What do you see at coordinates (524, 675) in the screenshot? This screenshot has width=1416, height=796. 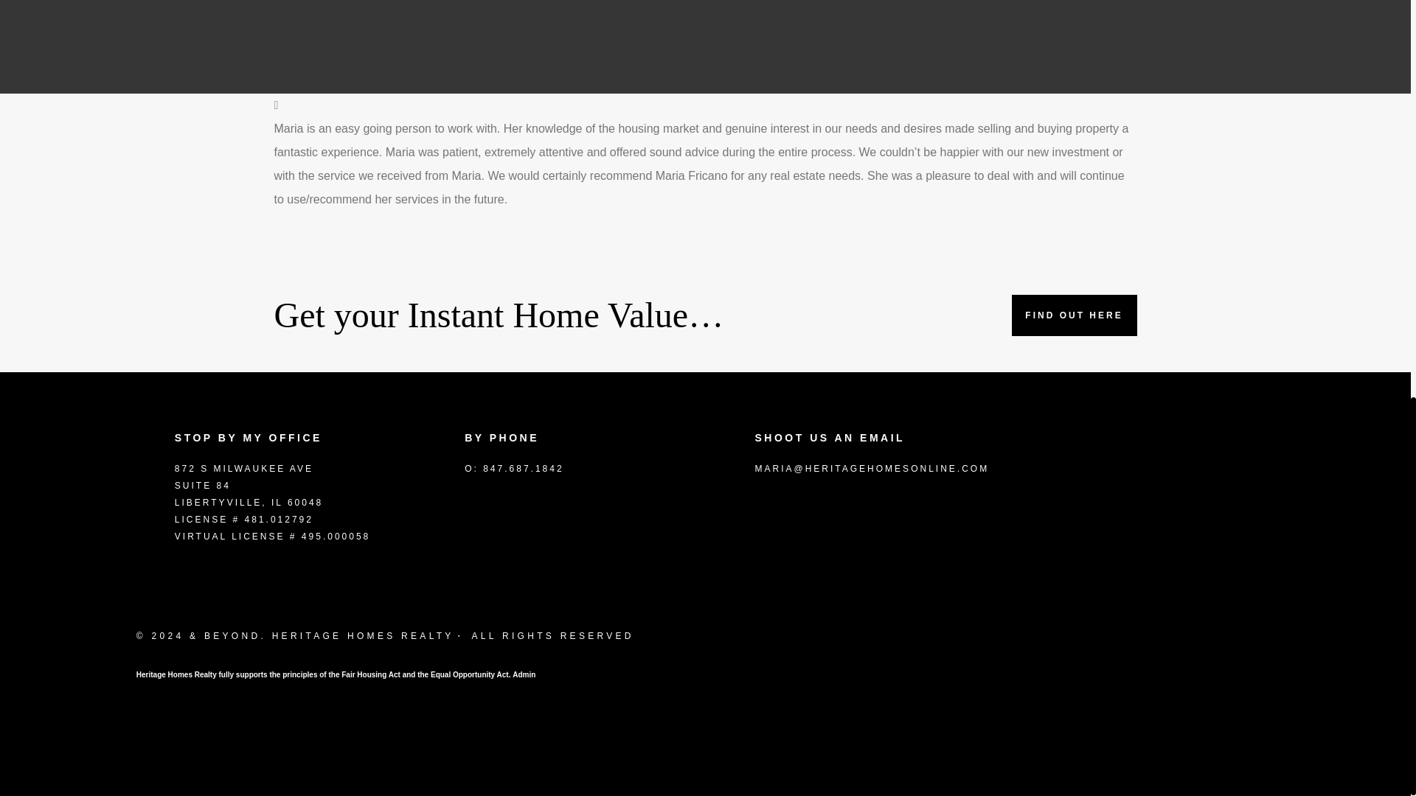 I see `Admin` at bounding box center [524, 675].